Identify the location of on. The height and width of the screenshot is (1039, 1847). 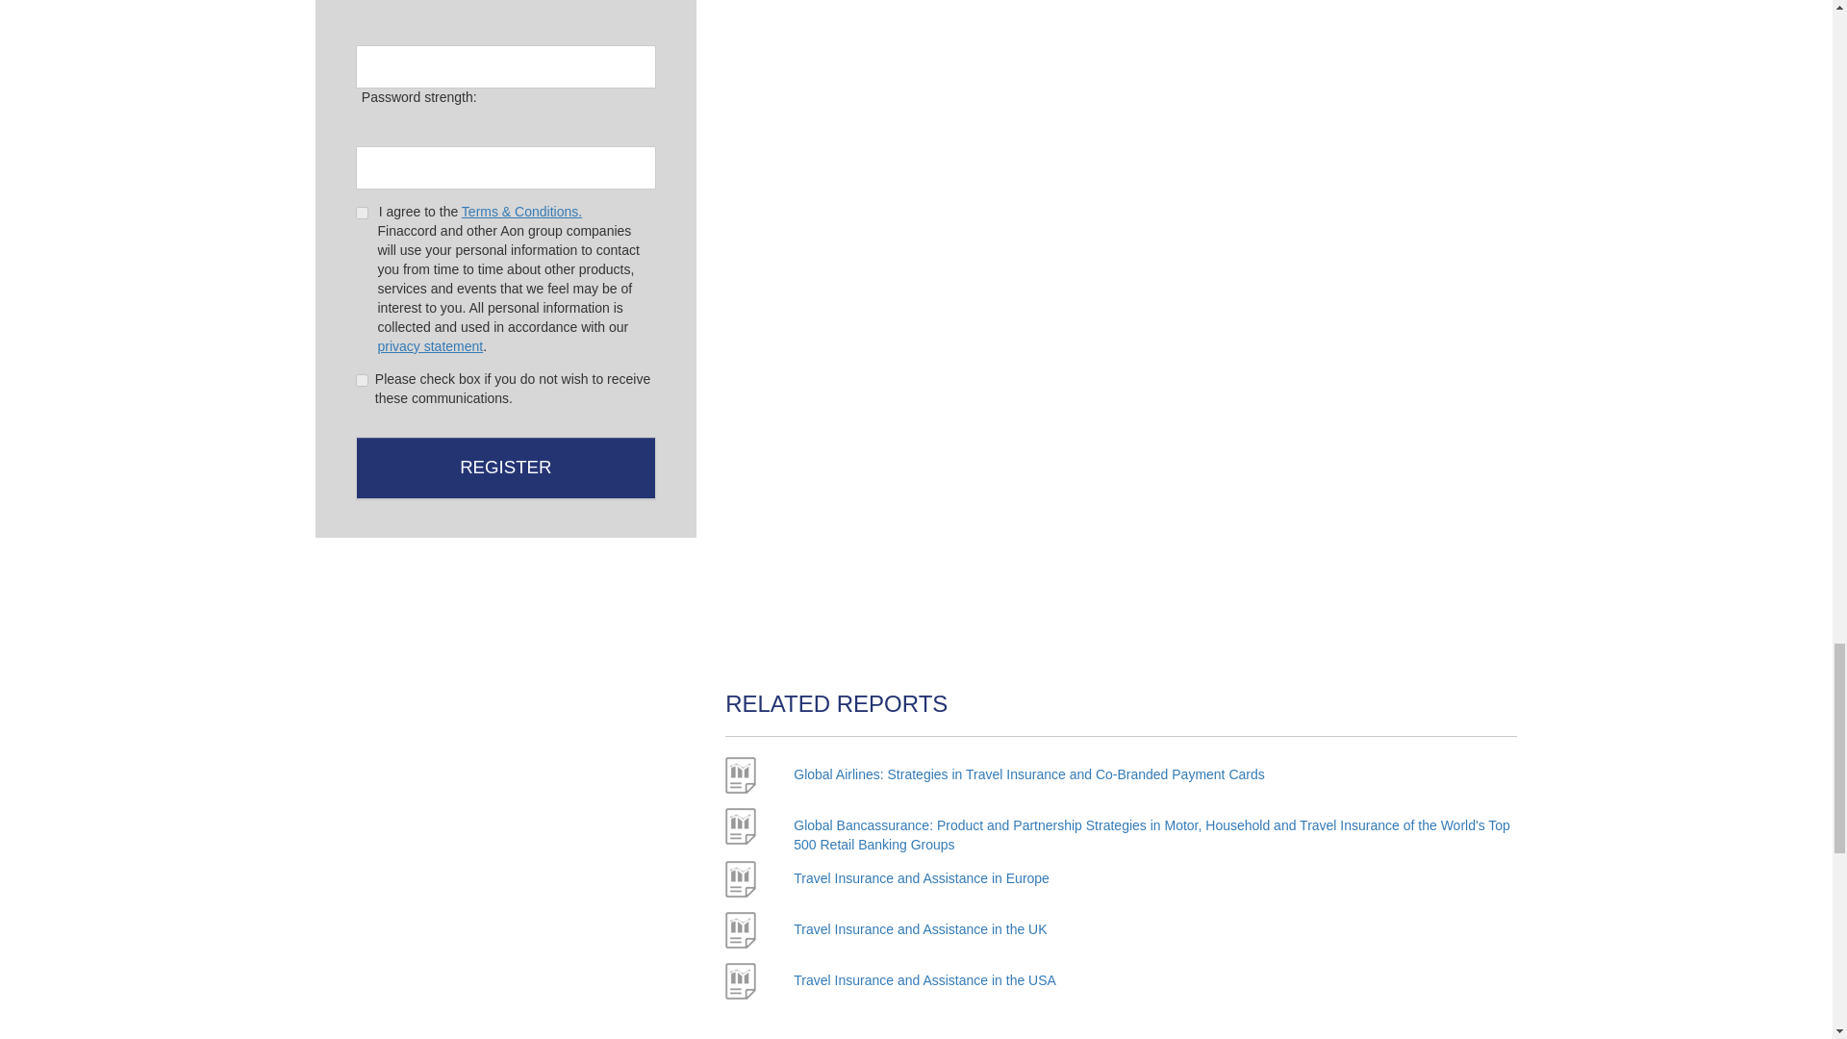
(362, 379).